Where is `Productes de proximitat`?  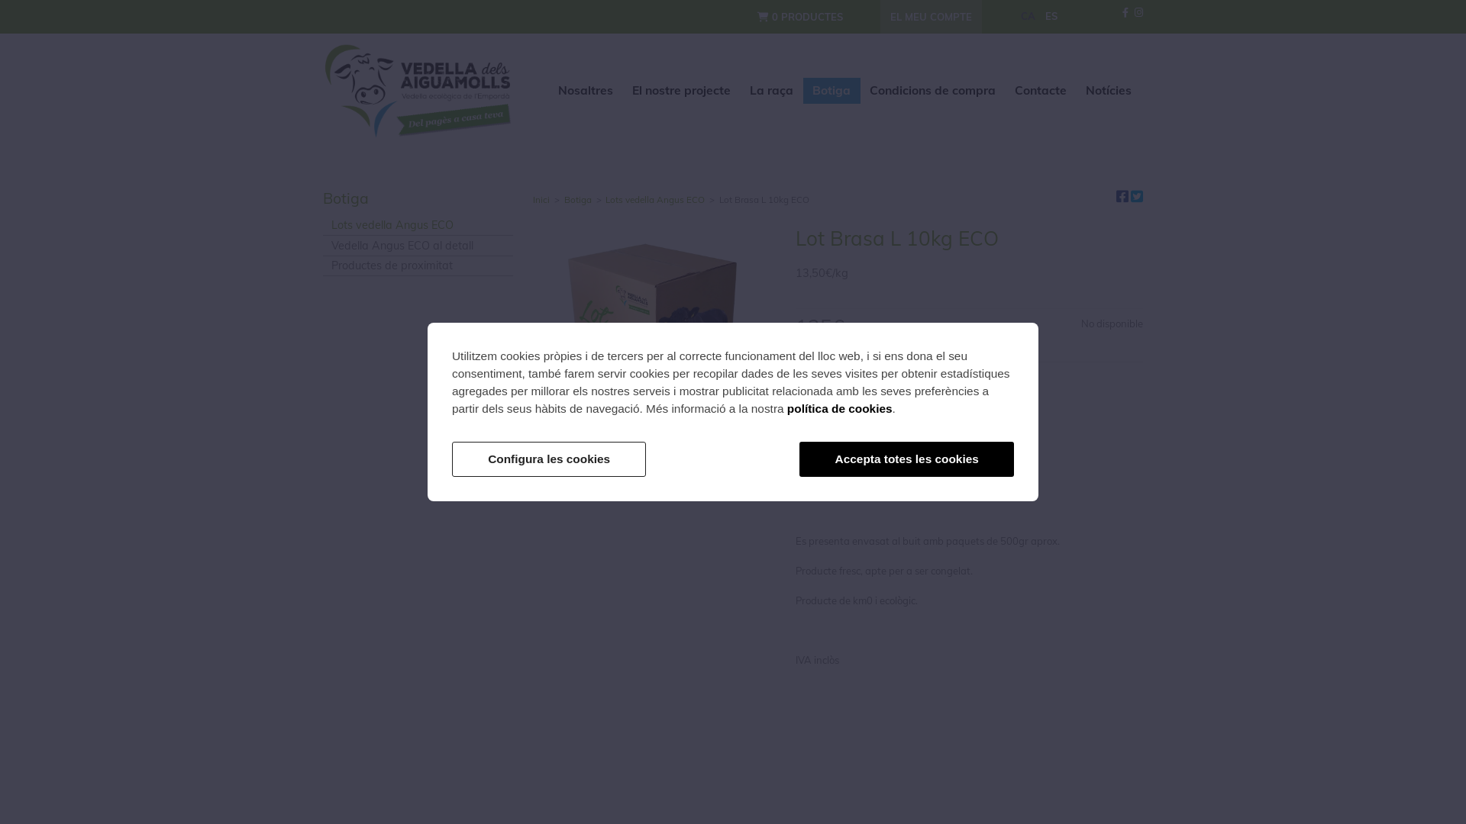
Productes de proximitat is located at coordinates (418, 267).